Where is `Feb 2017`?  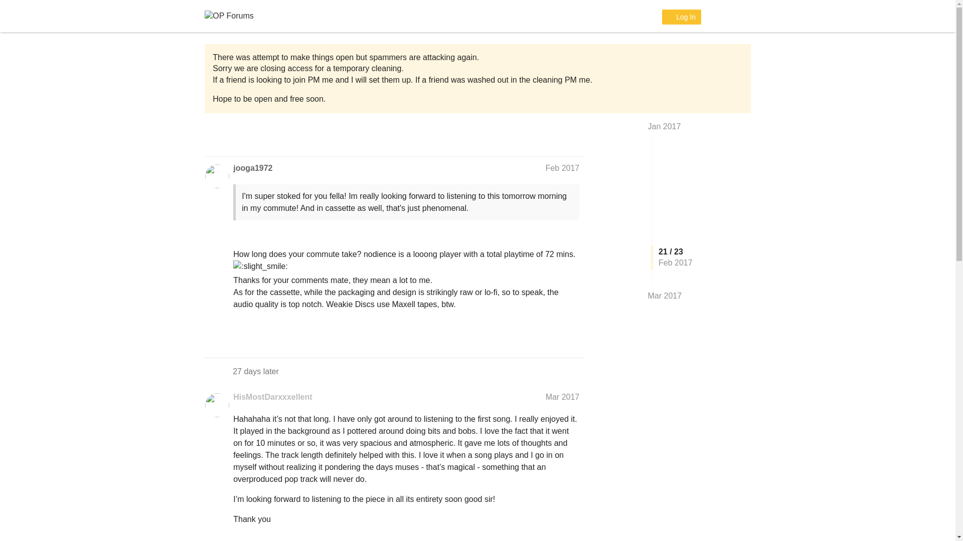 Feb 2017 is located at coordinates (563, 168).